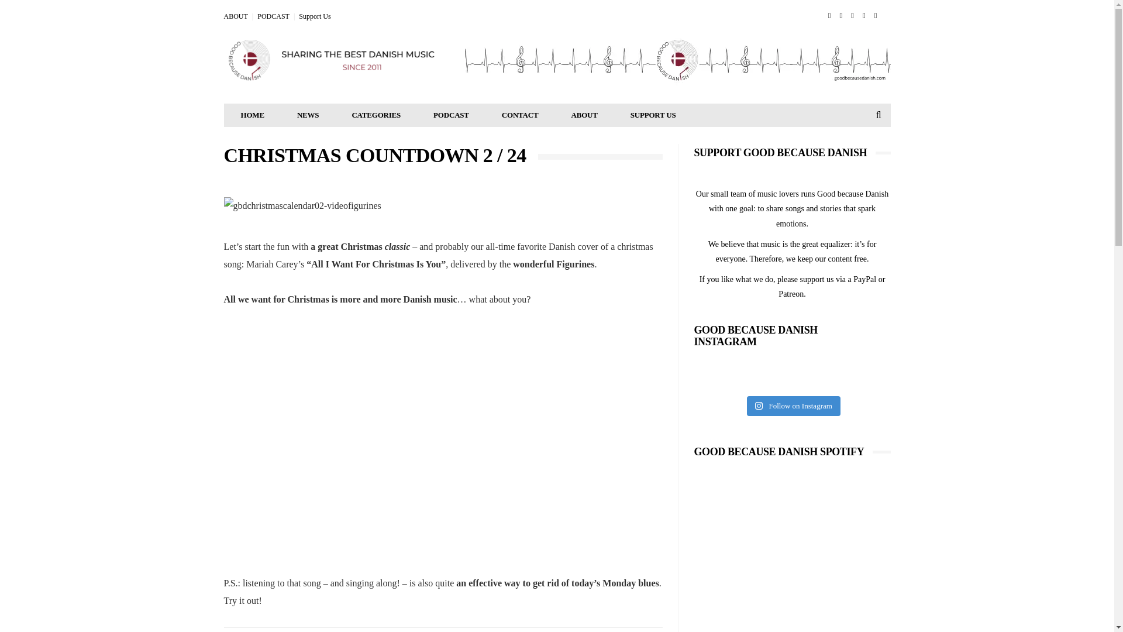 The width and height of the screenshot is (1123, 632). I want to click on PODCAST, so click(273, 16).